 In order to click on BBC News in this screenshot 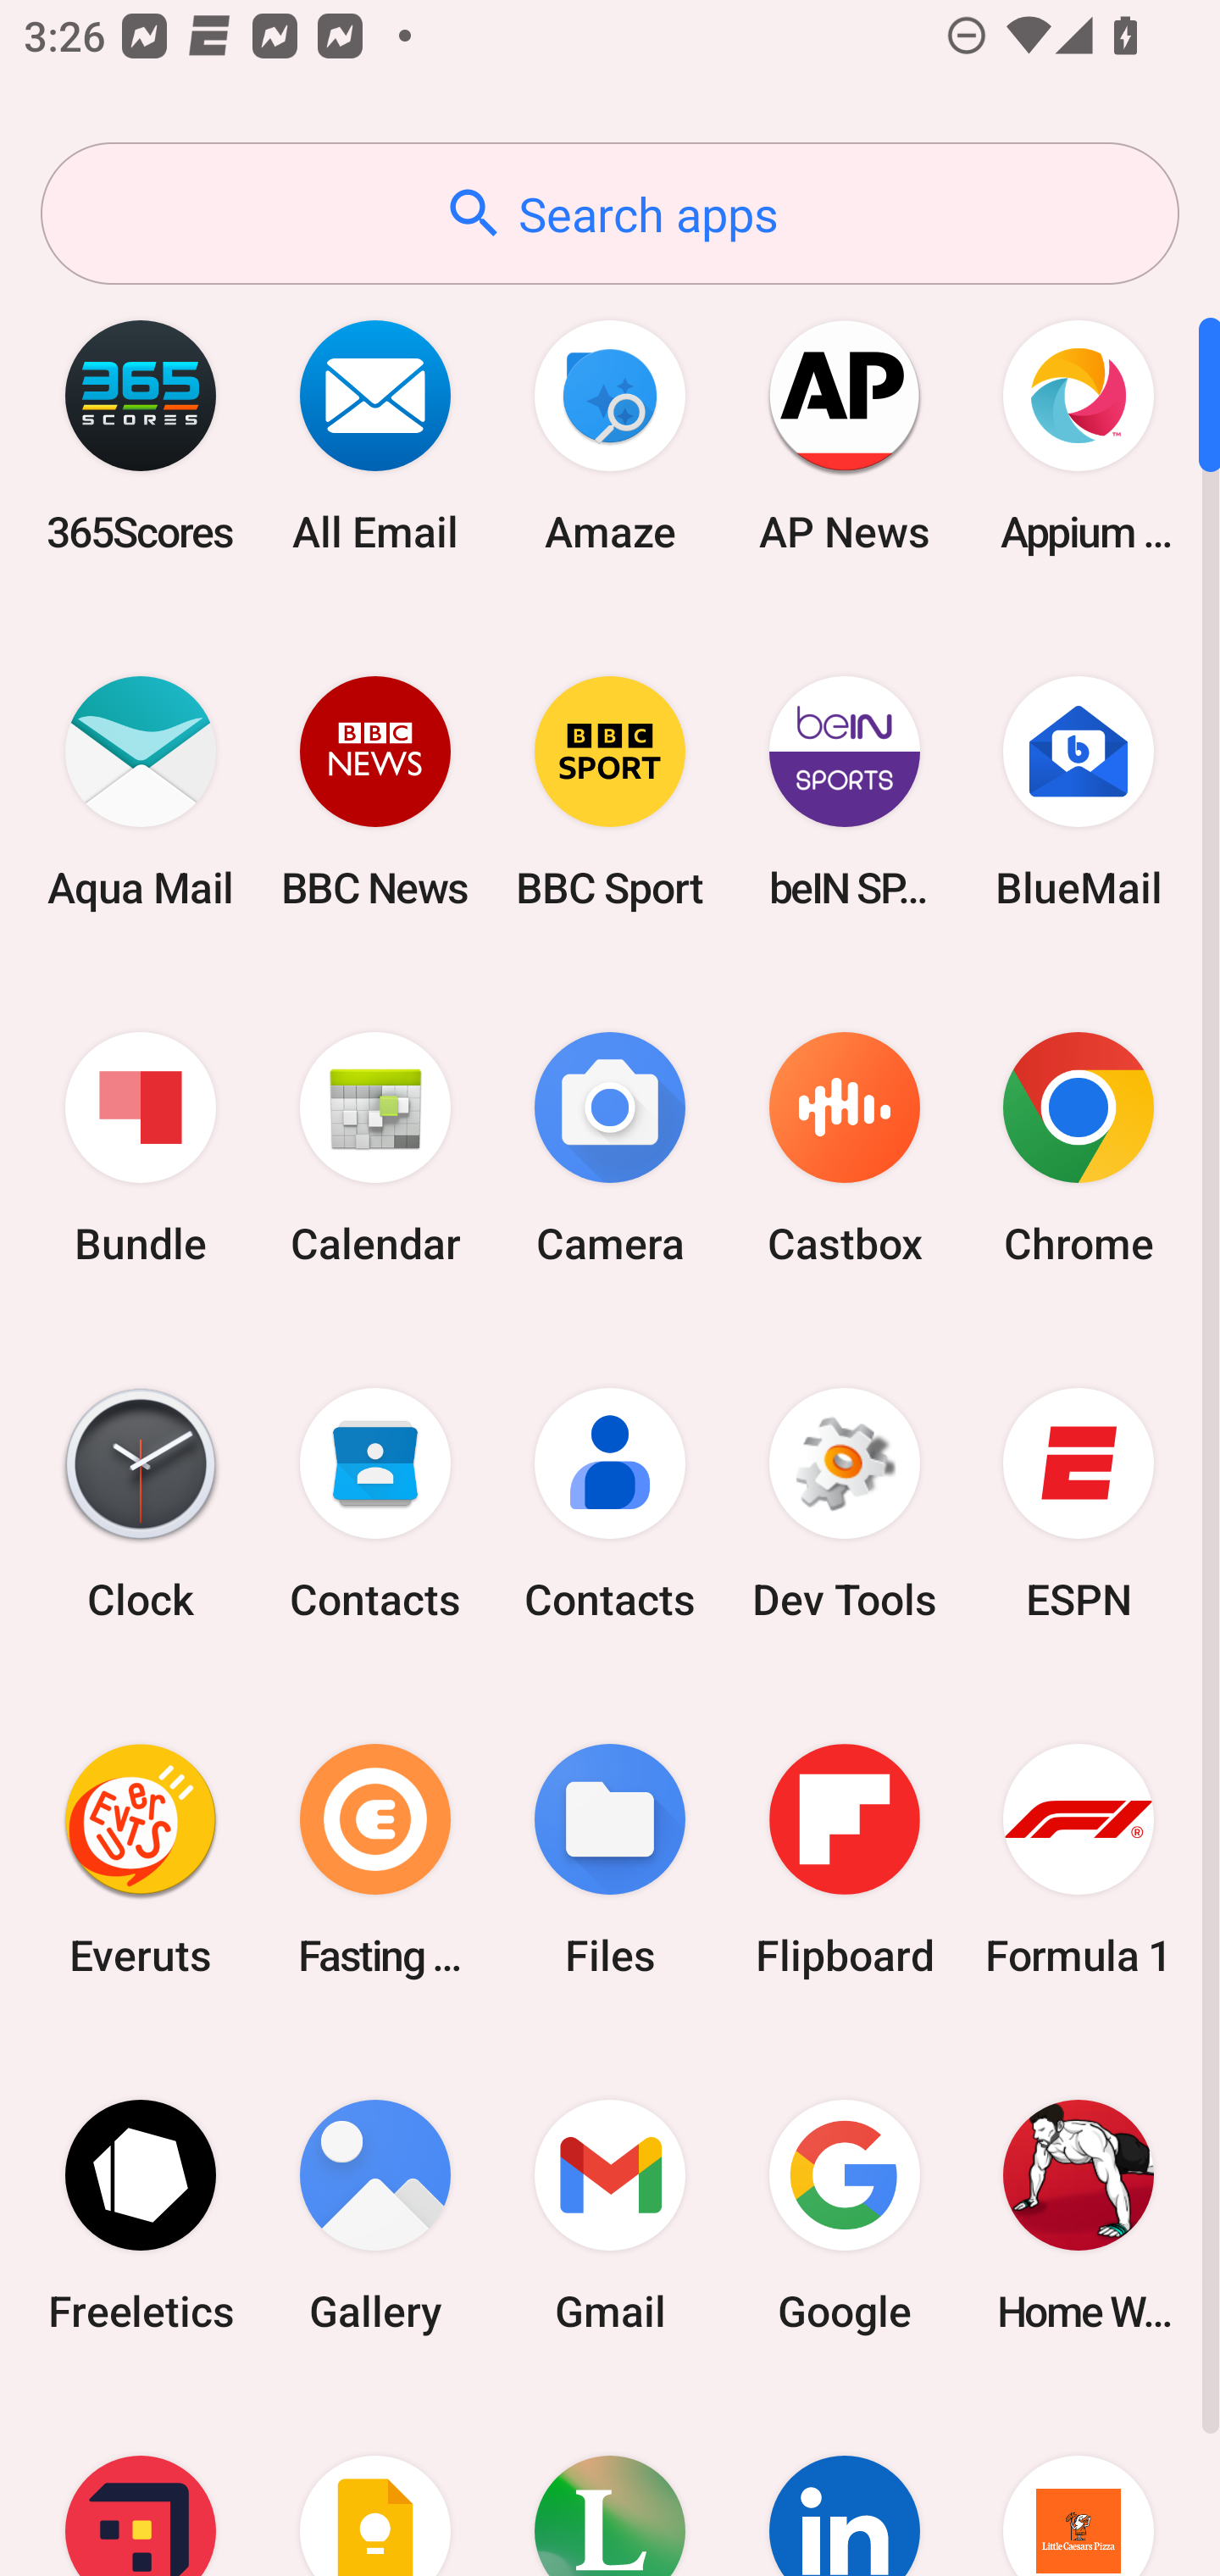, I will do `click(375, 791)`.